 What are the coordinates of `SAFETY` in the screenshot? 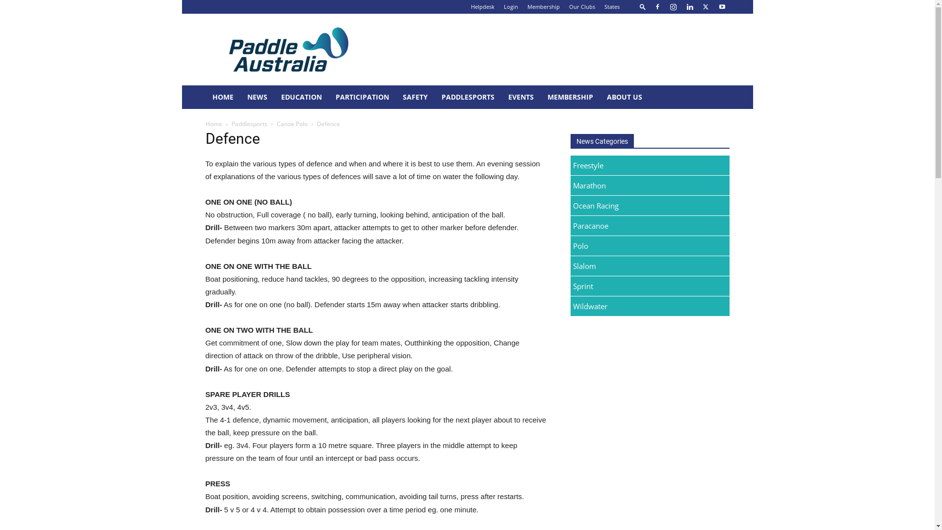 It's located at (415, 97).